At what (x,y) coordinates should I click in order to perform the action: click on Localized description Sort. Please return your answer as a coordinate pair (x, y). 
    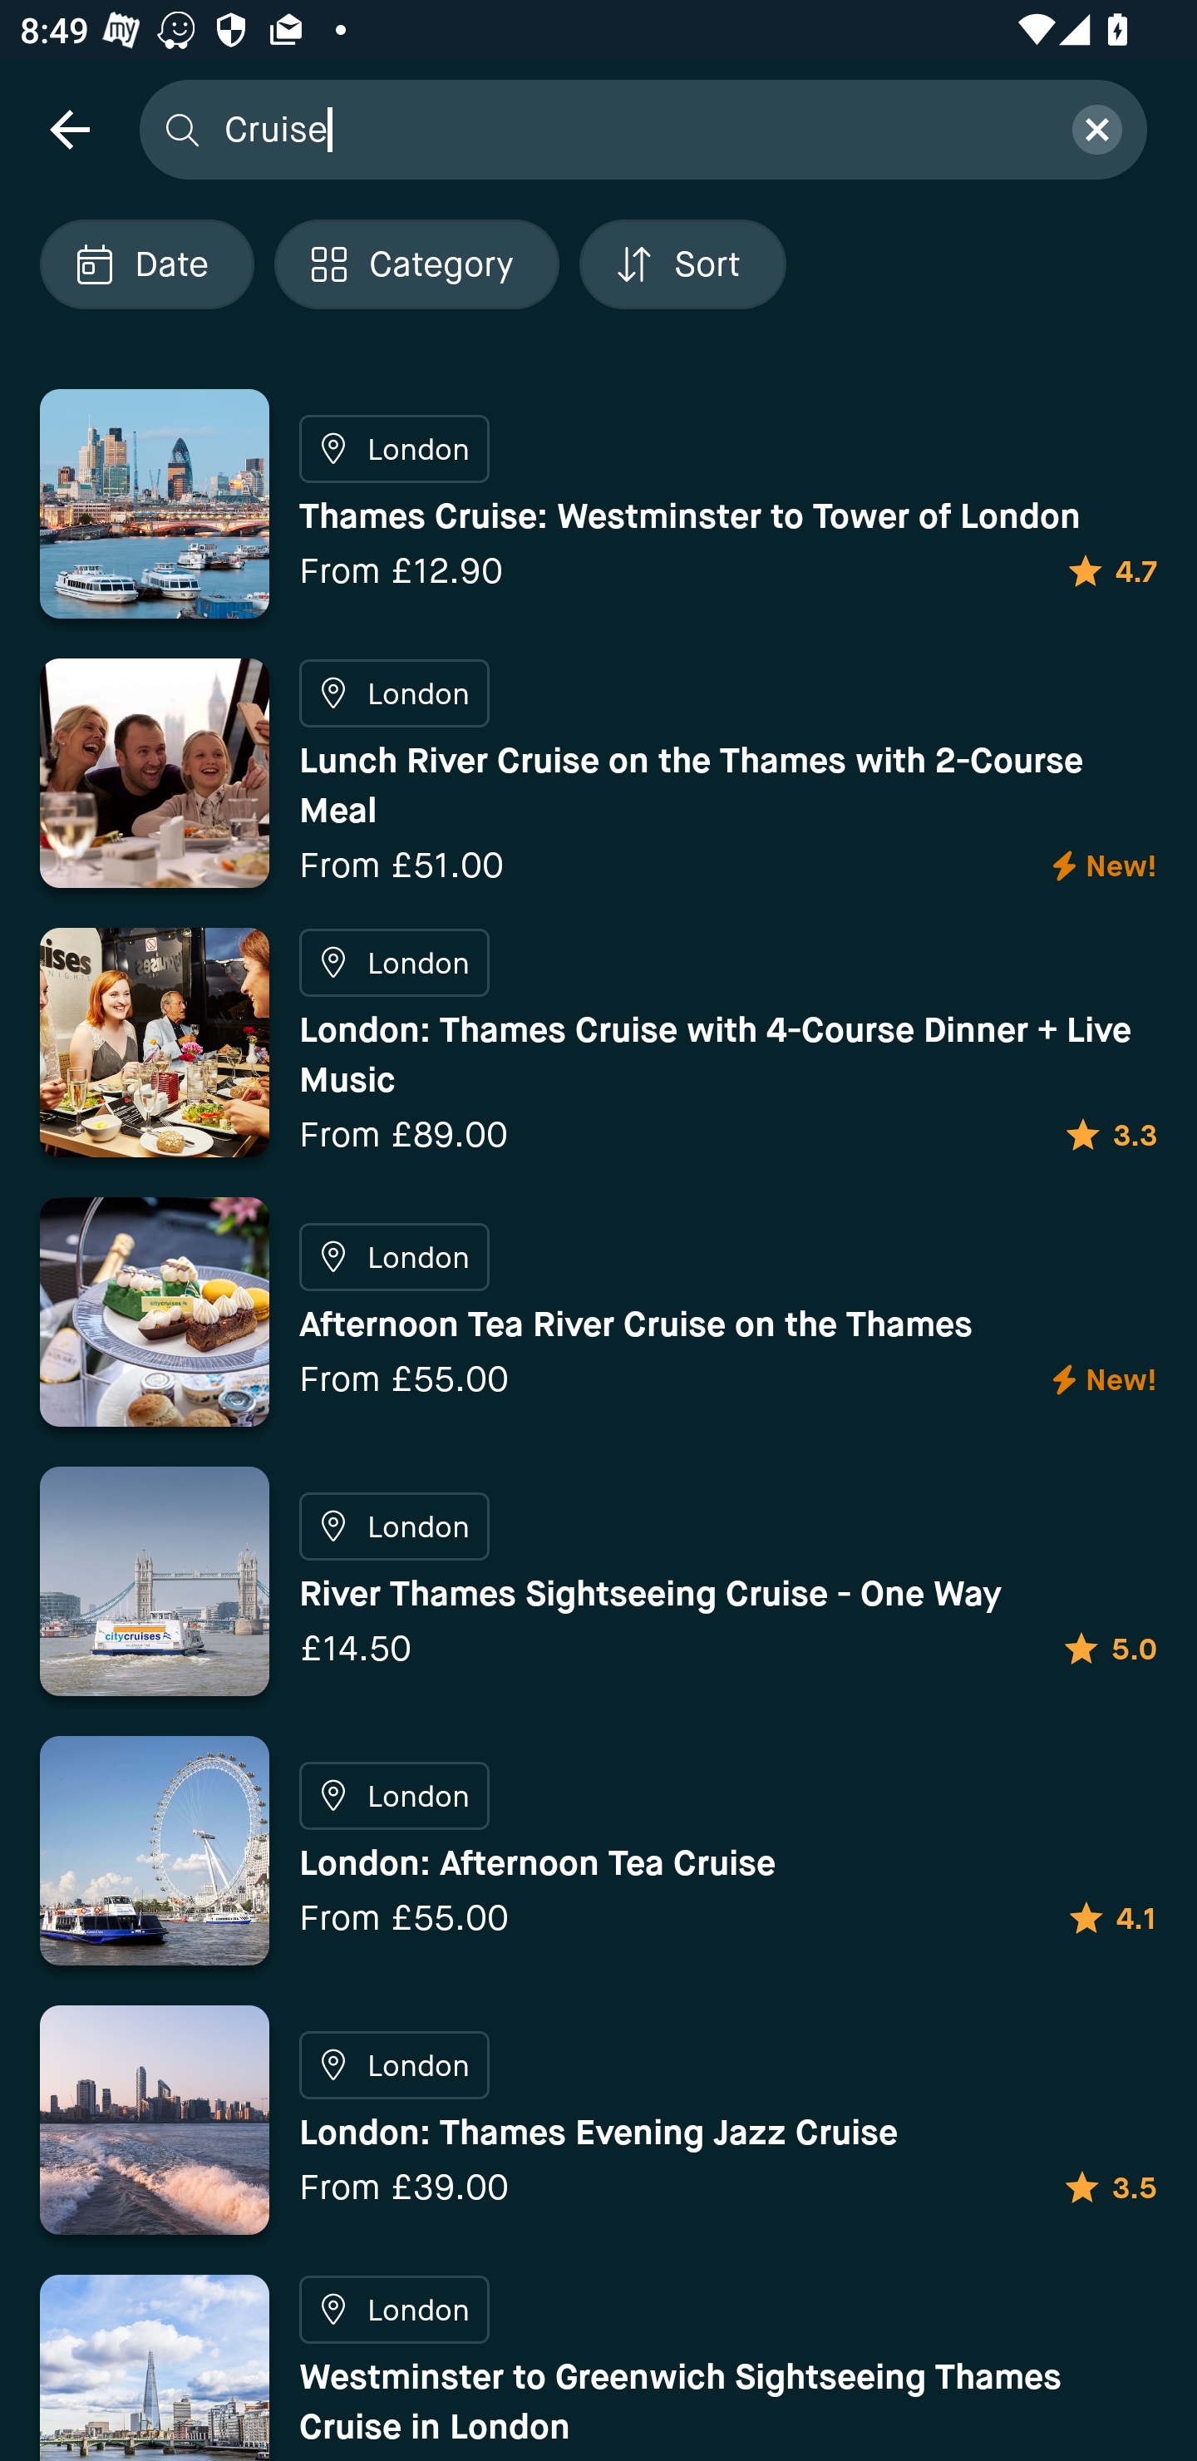
    Looking at the image, I should click on (682, 264).